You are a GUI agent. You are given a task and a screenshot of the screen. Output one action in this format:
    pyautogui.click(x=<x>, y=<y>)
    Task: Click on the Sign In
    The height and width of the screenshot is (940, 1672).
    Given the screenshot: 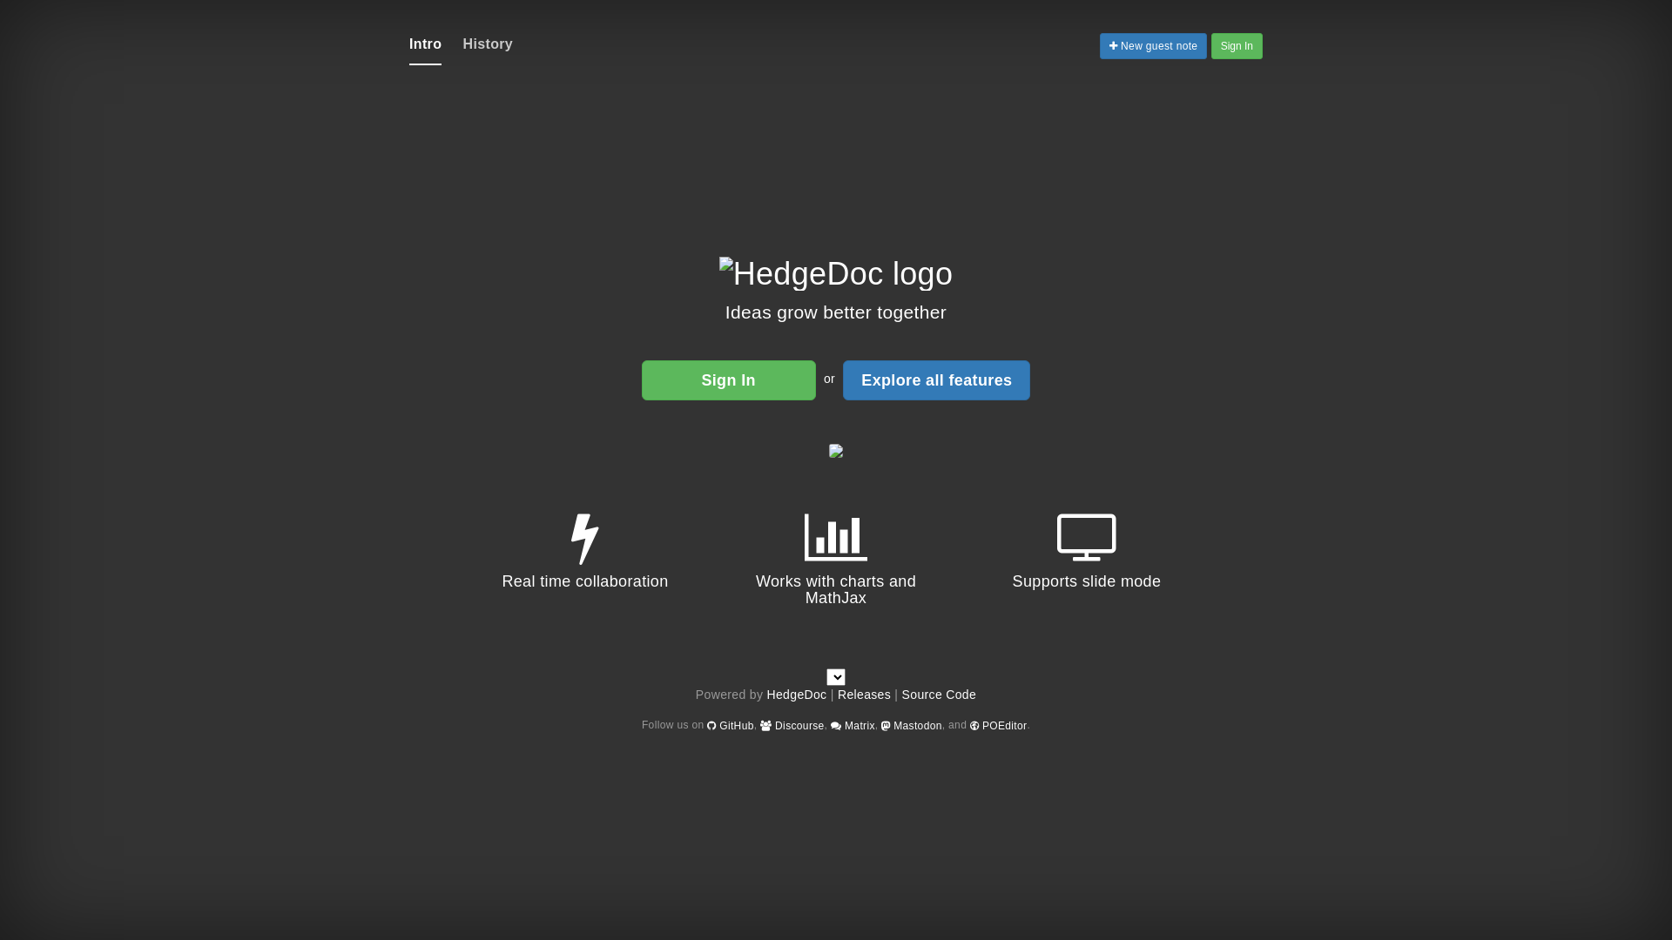 What is the action you would take?
    pyautogui.click(x=1237, y=46)
    